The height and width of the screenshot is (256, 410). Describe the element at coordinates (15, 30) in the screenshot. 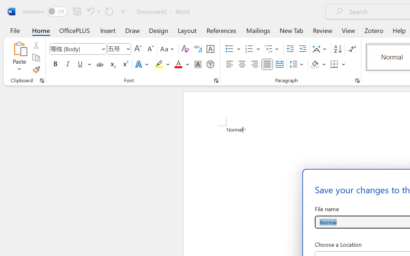

I see `File Tab` at that location.